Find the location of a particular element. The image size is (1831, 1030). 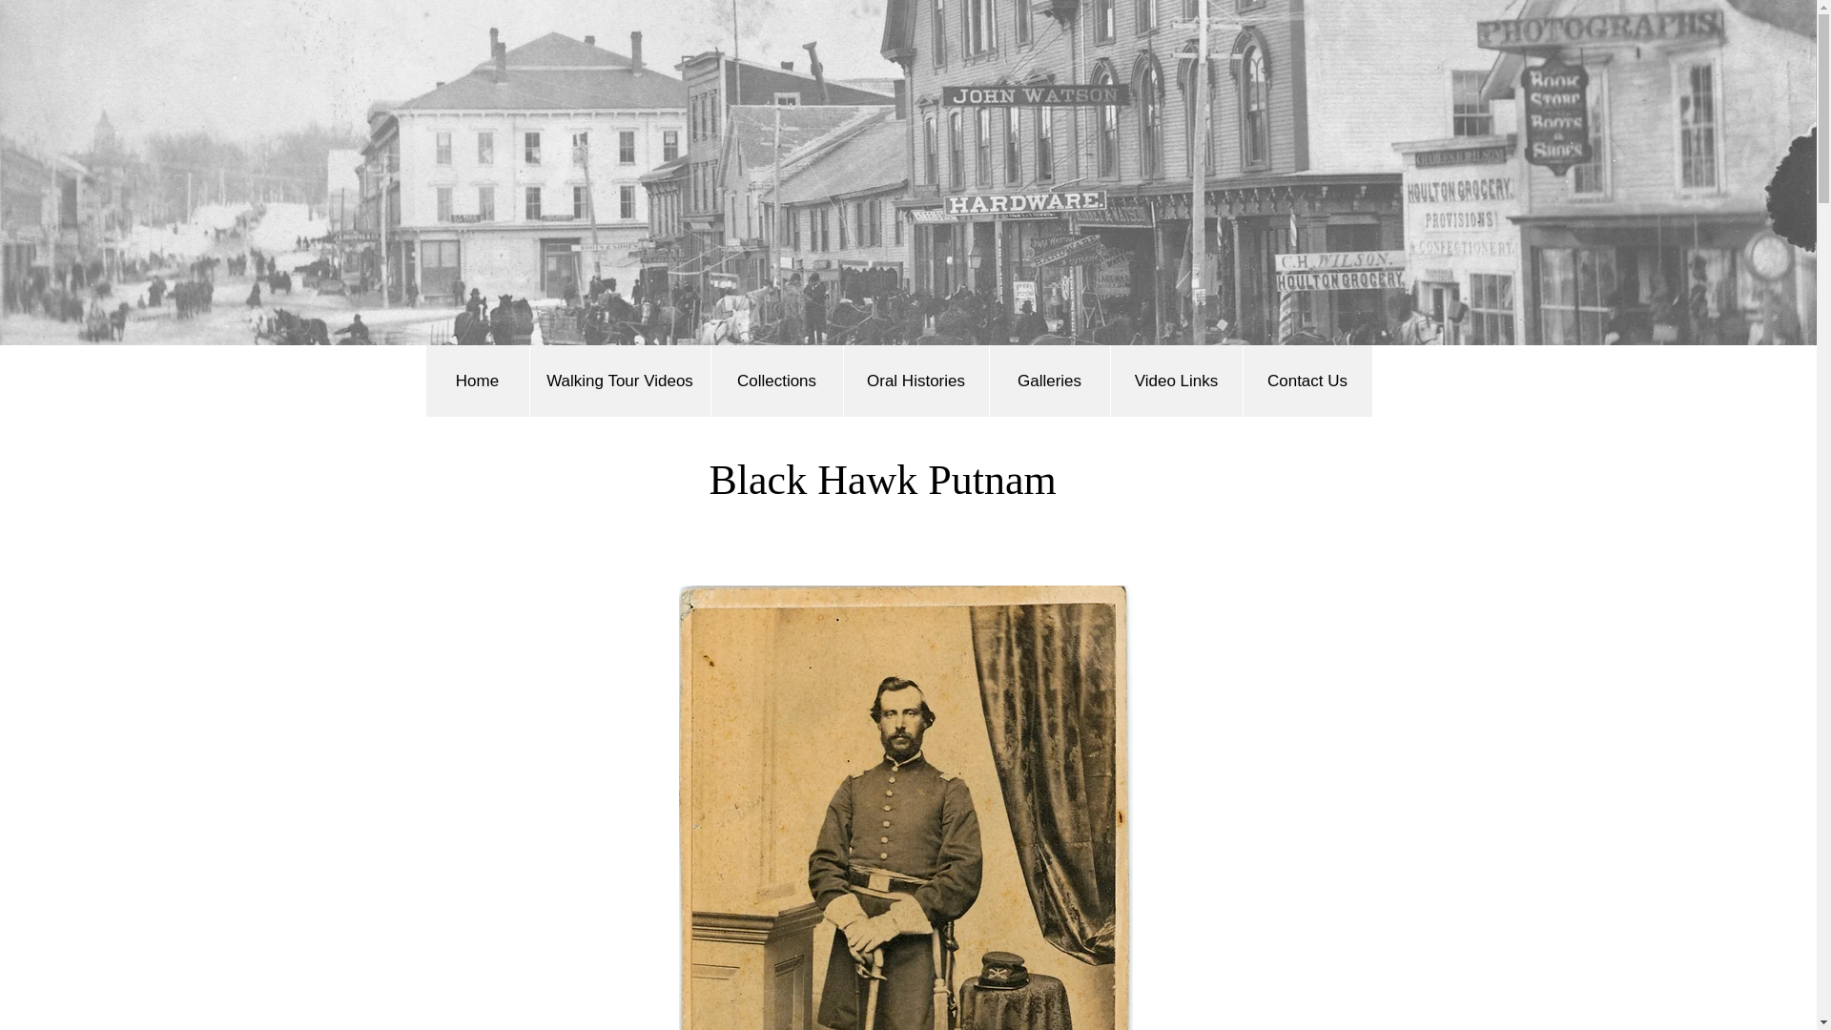

Galleries is located at coordinates (1049, 381).